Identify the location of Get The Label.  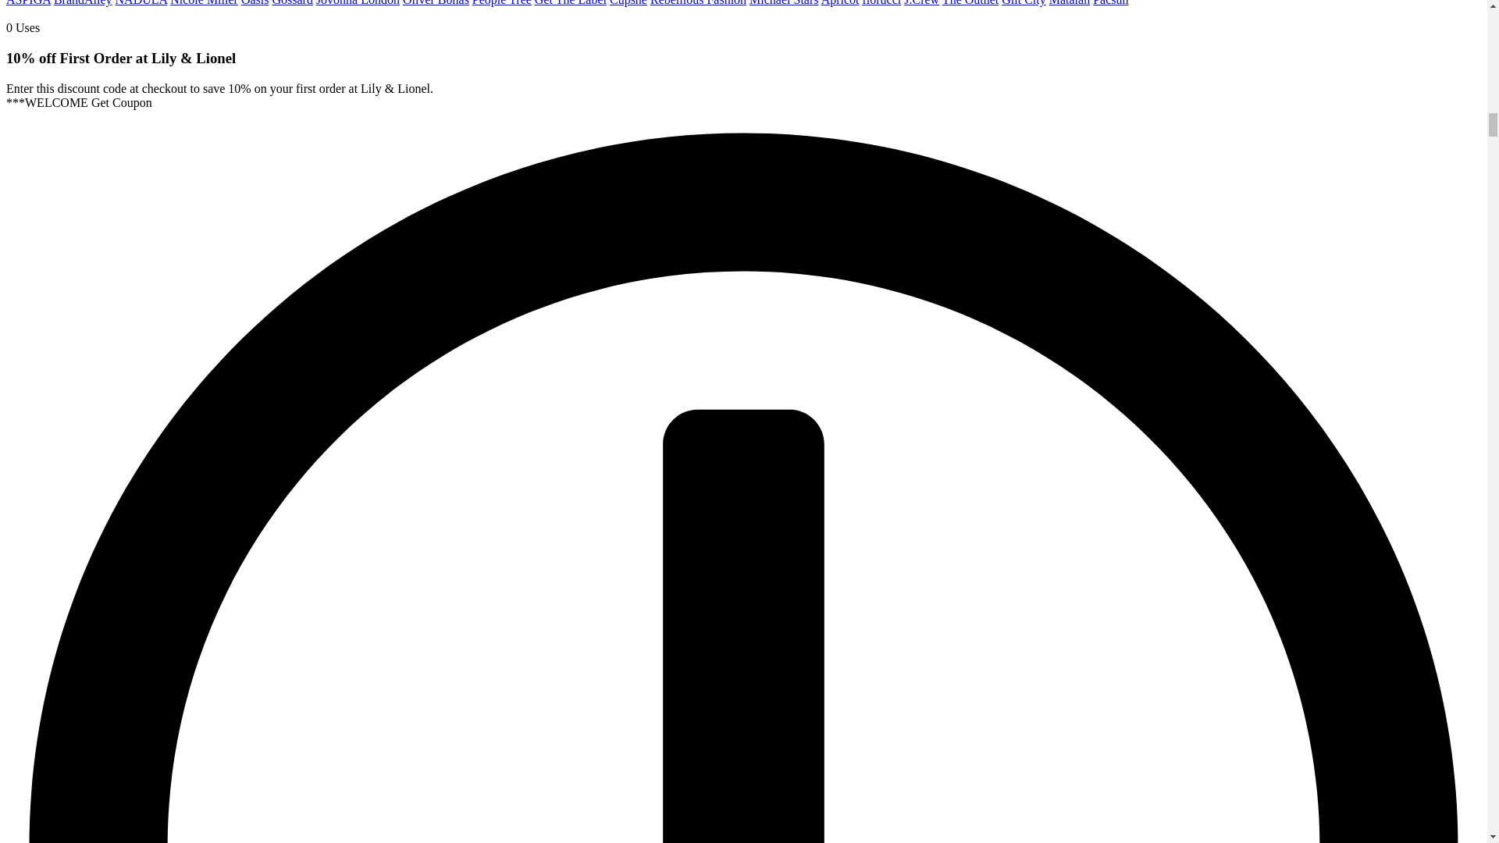
(571, 3).